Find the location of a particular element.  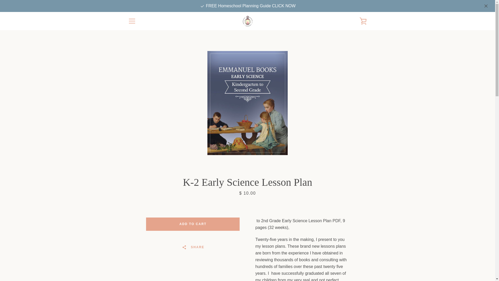

EXPAND NAVIGATION is located at coordinates (132, 21).